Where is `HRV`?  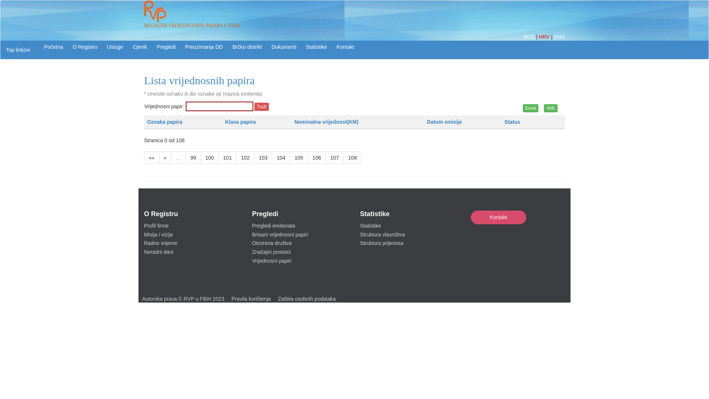 HRV is located at coordinates (545, 37).